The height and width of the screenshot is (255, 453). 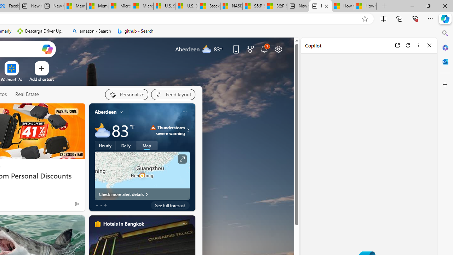 What do you see at coordinates (168, 130) in the screenshot?
I see `Thunderstorm - Severe Thunderstorm severe warning` at bounding box center [168, 130].